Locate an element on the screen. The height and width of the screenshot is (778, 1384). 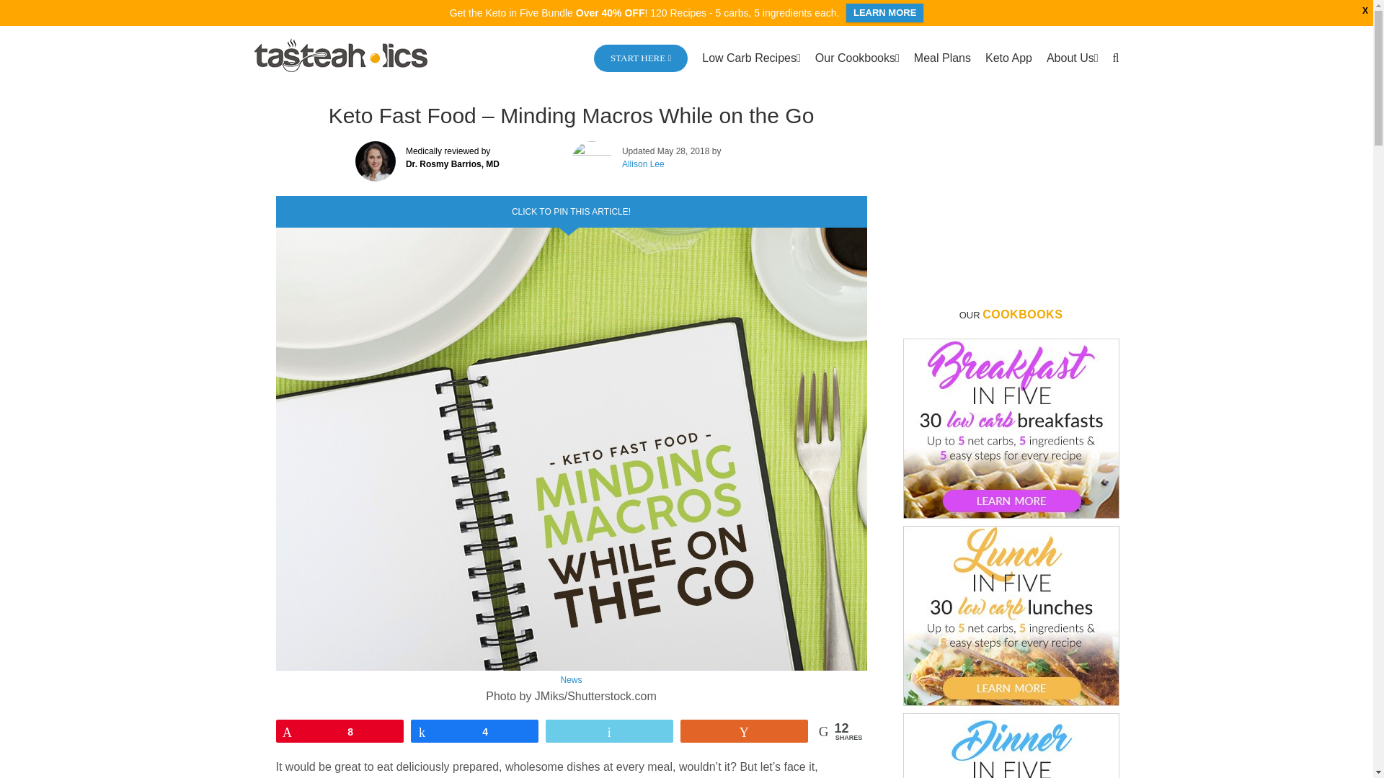
Our Cookbooks is located at coordinates (857, 56).